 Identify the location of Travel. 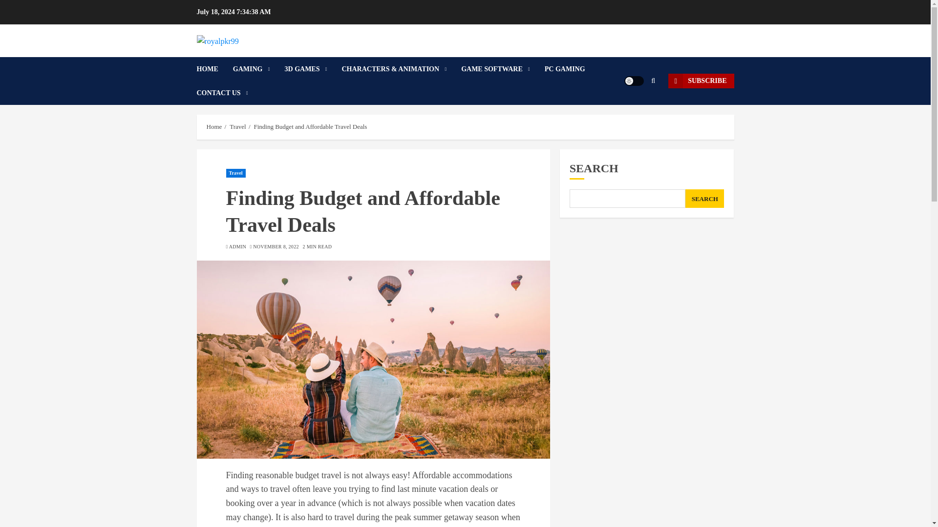
(237, 126).